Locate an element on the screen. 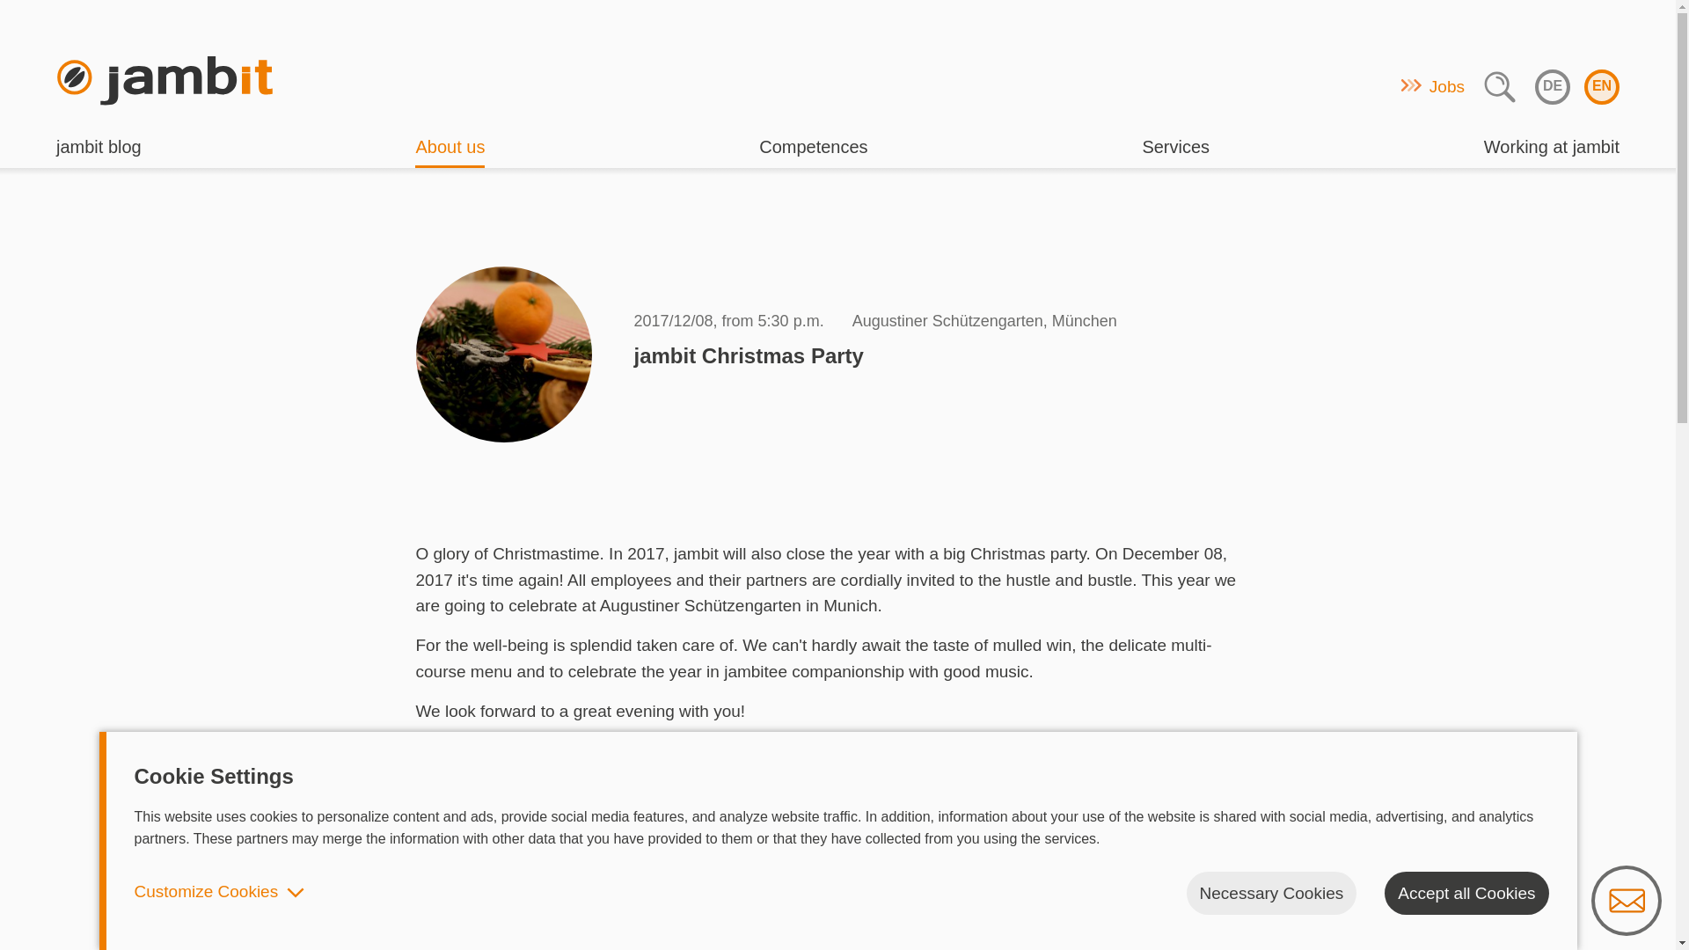  About us is located at coordinates (450, 151).